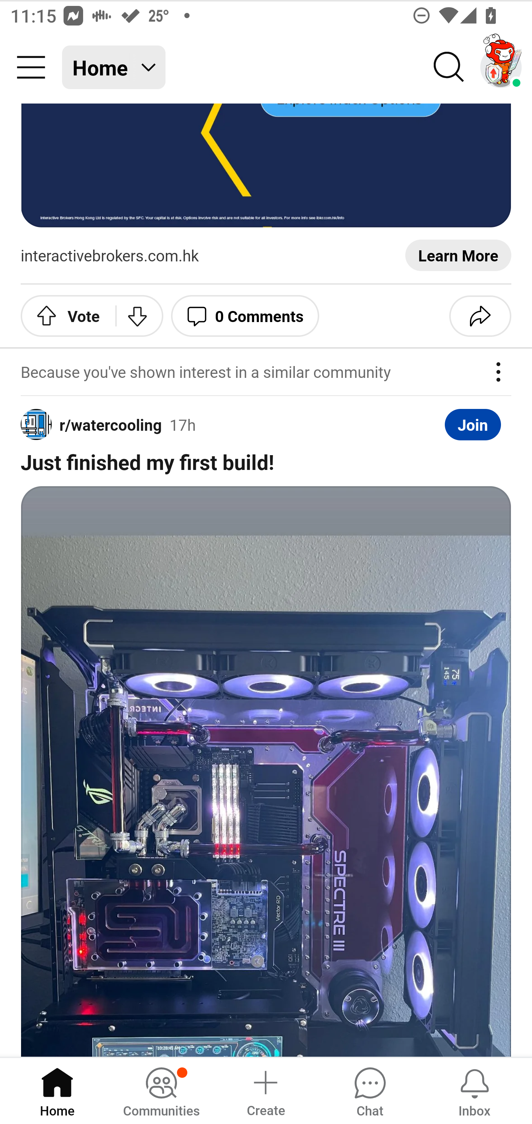  What do you see at coordinates (161, 1090) in the screenshot?
I see `Communities, has notifications Communities` at bounding box center [161, 1090].